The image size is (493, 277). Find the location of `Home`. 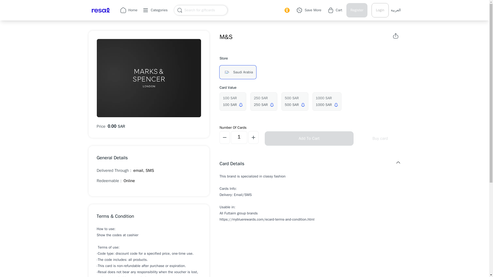

Home is located at coordinates (129, 10).